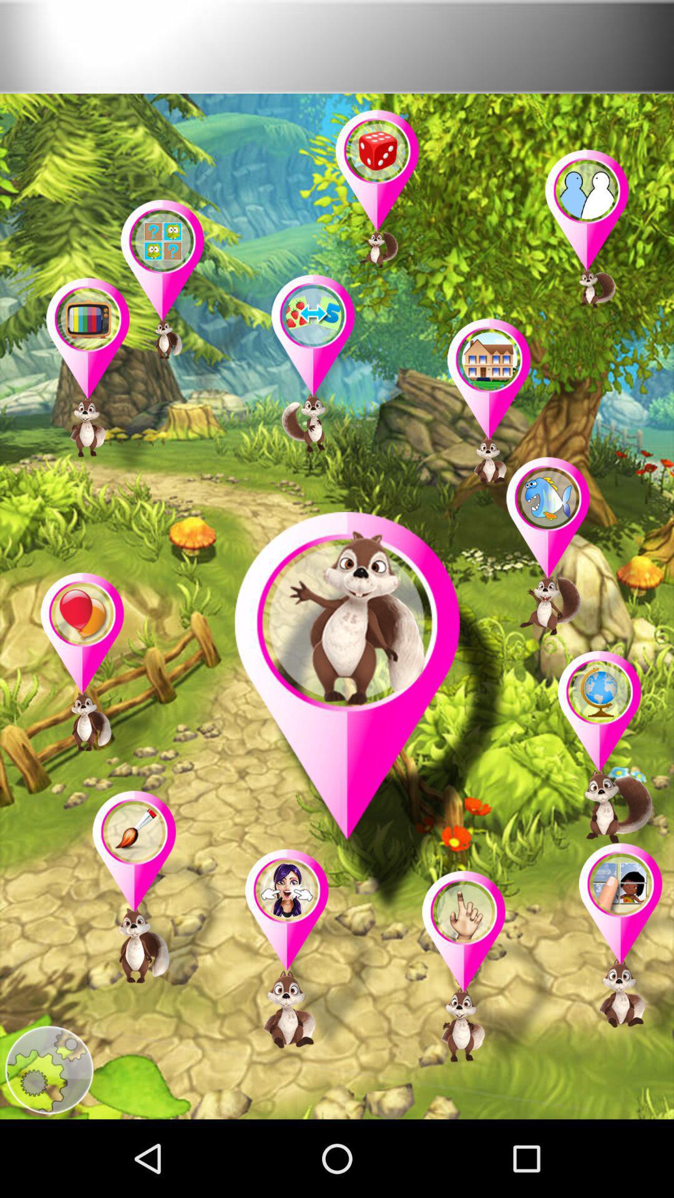 This screenshot has height=1198, width=674. Describe the element at coordinates (574, 560) in the screenshot. I see `go to indicate` at that location.